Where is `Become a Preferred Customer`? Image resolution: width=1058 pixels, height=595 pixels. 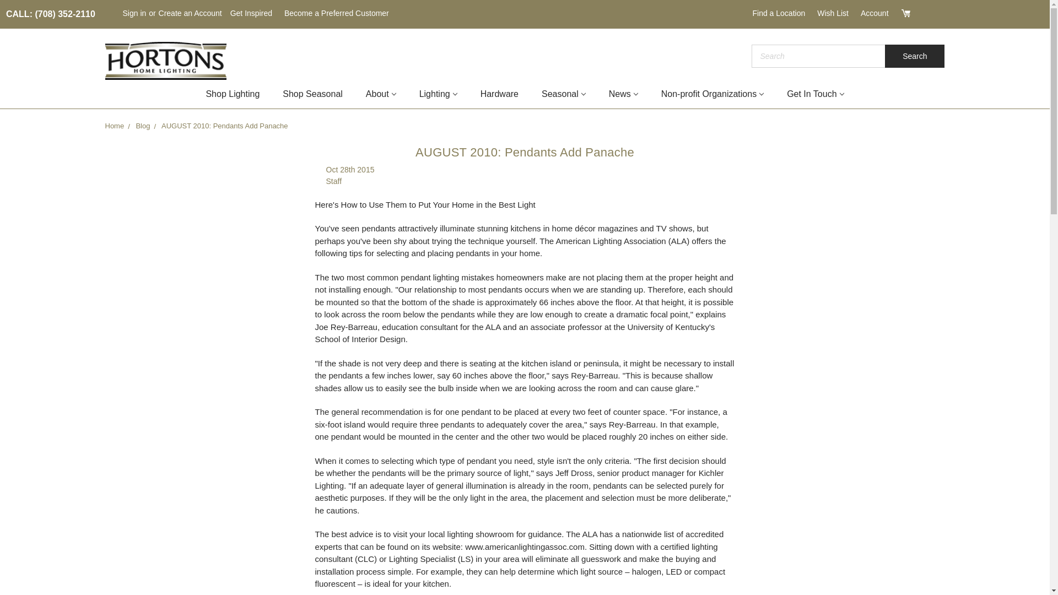
Become a Preferred Customer is located at coordinates (336, 13).